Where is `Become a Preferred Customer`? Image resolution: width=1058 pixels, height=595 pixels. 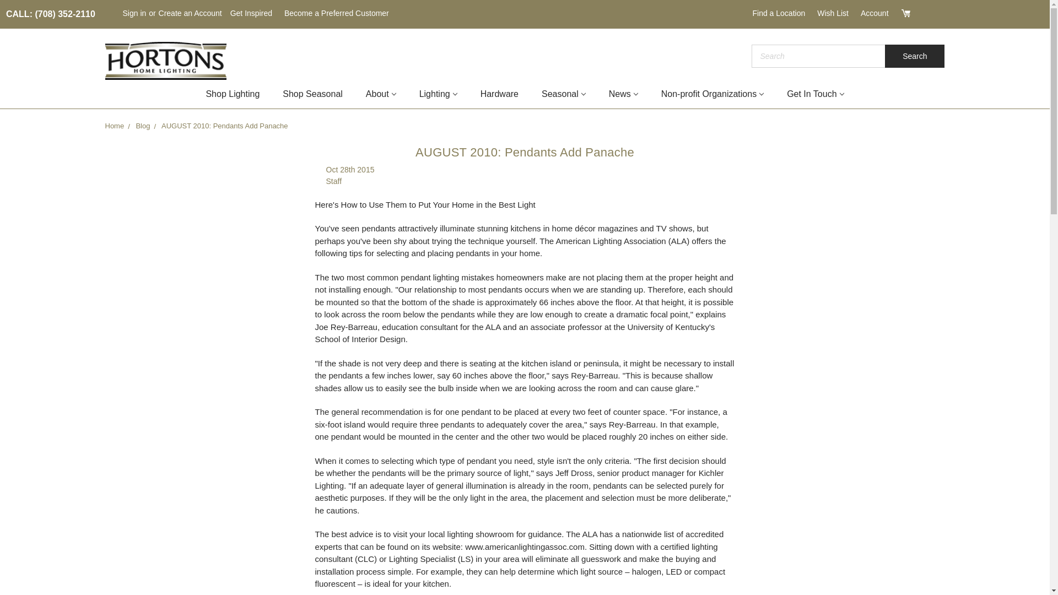
Become a Preferred Customer is located at coordinates (336, 13).